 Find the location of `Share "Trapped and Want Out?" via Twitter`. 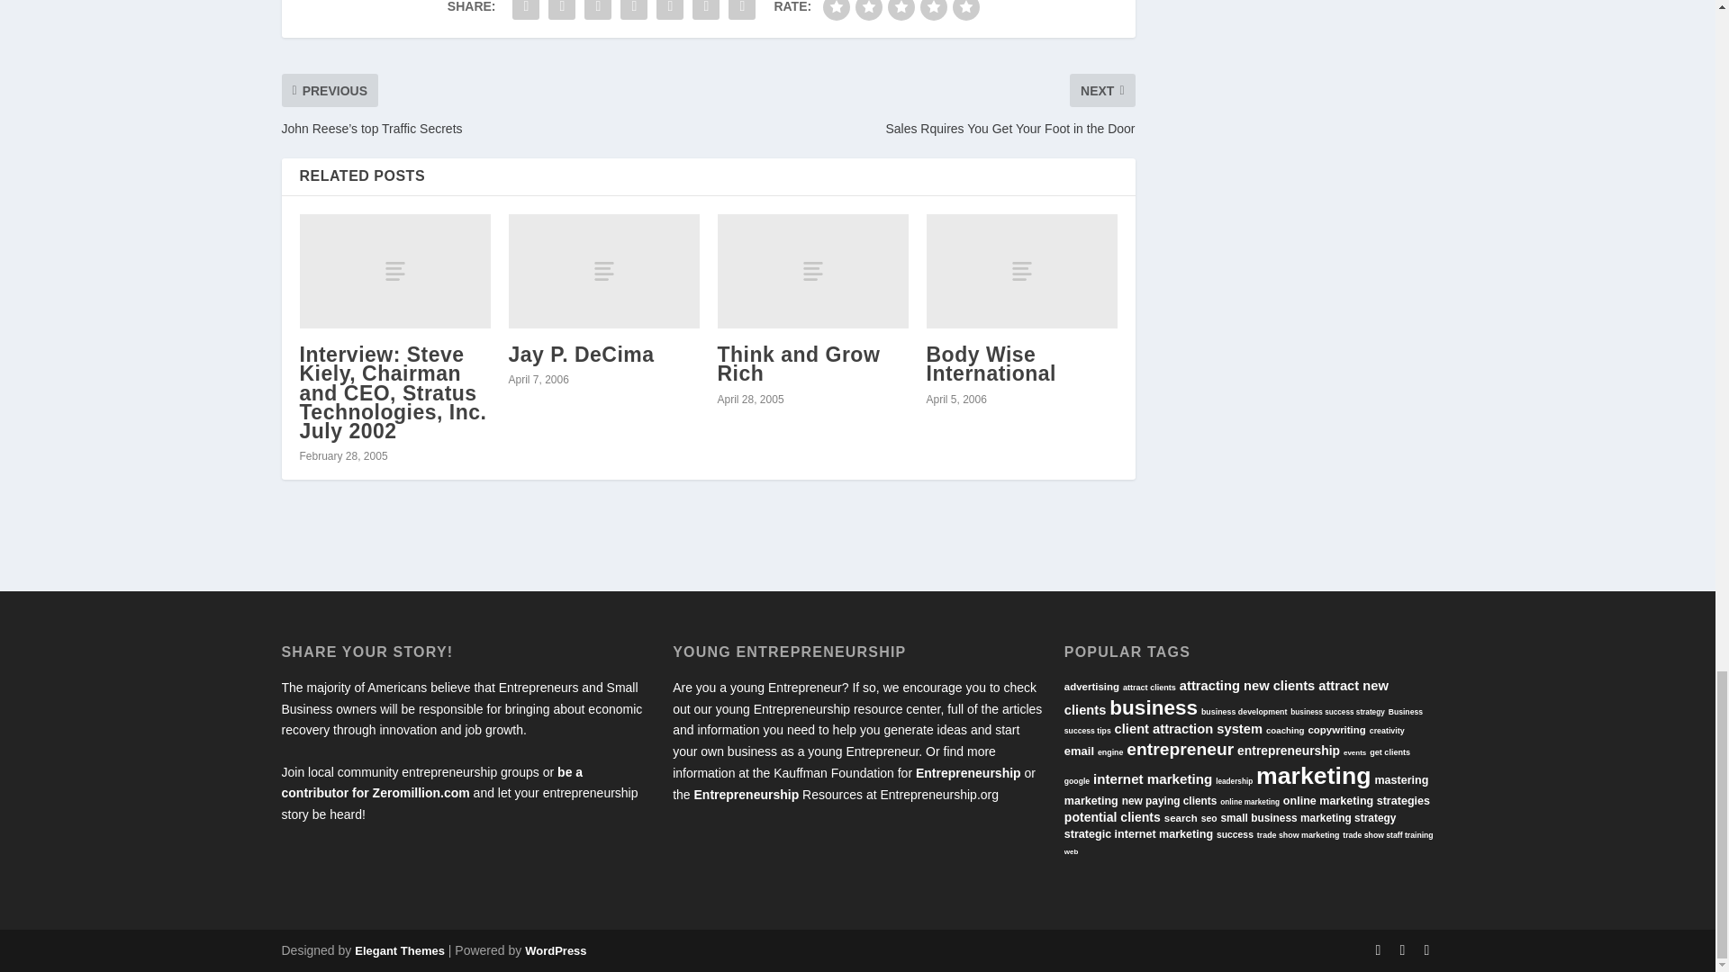

Share "Trapped and Want Out?" via Twitter is located at coordinates (562, 13).